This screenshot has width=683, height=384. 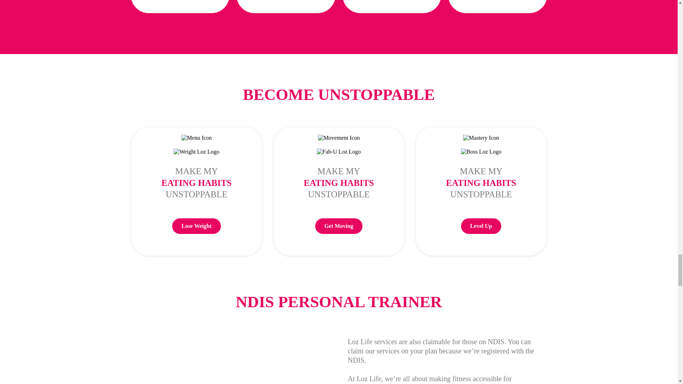 I want to click on Level Up, so click(x=481, y=226).